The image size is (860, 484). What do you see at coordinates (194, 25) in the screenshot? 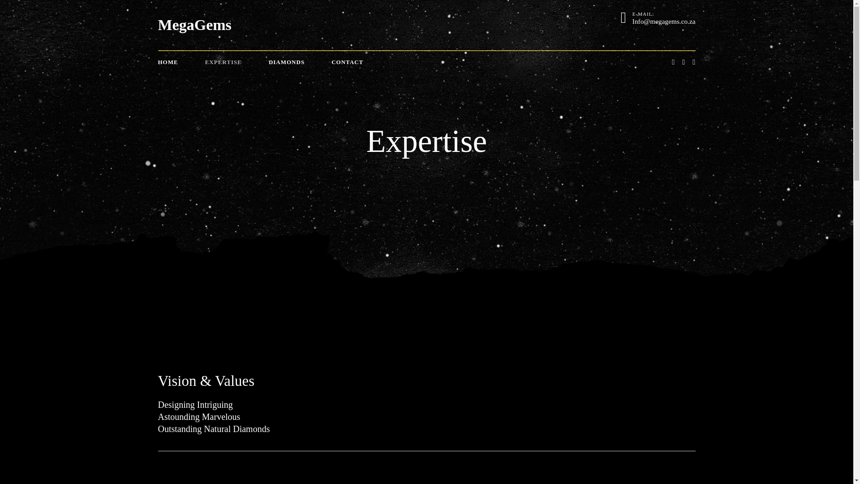
I see `MegaGems` at bounding box center [194, 25].